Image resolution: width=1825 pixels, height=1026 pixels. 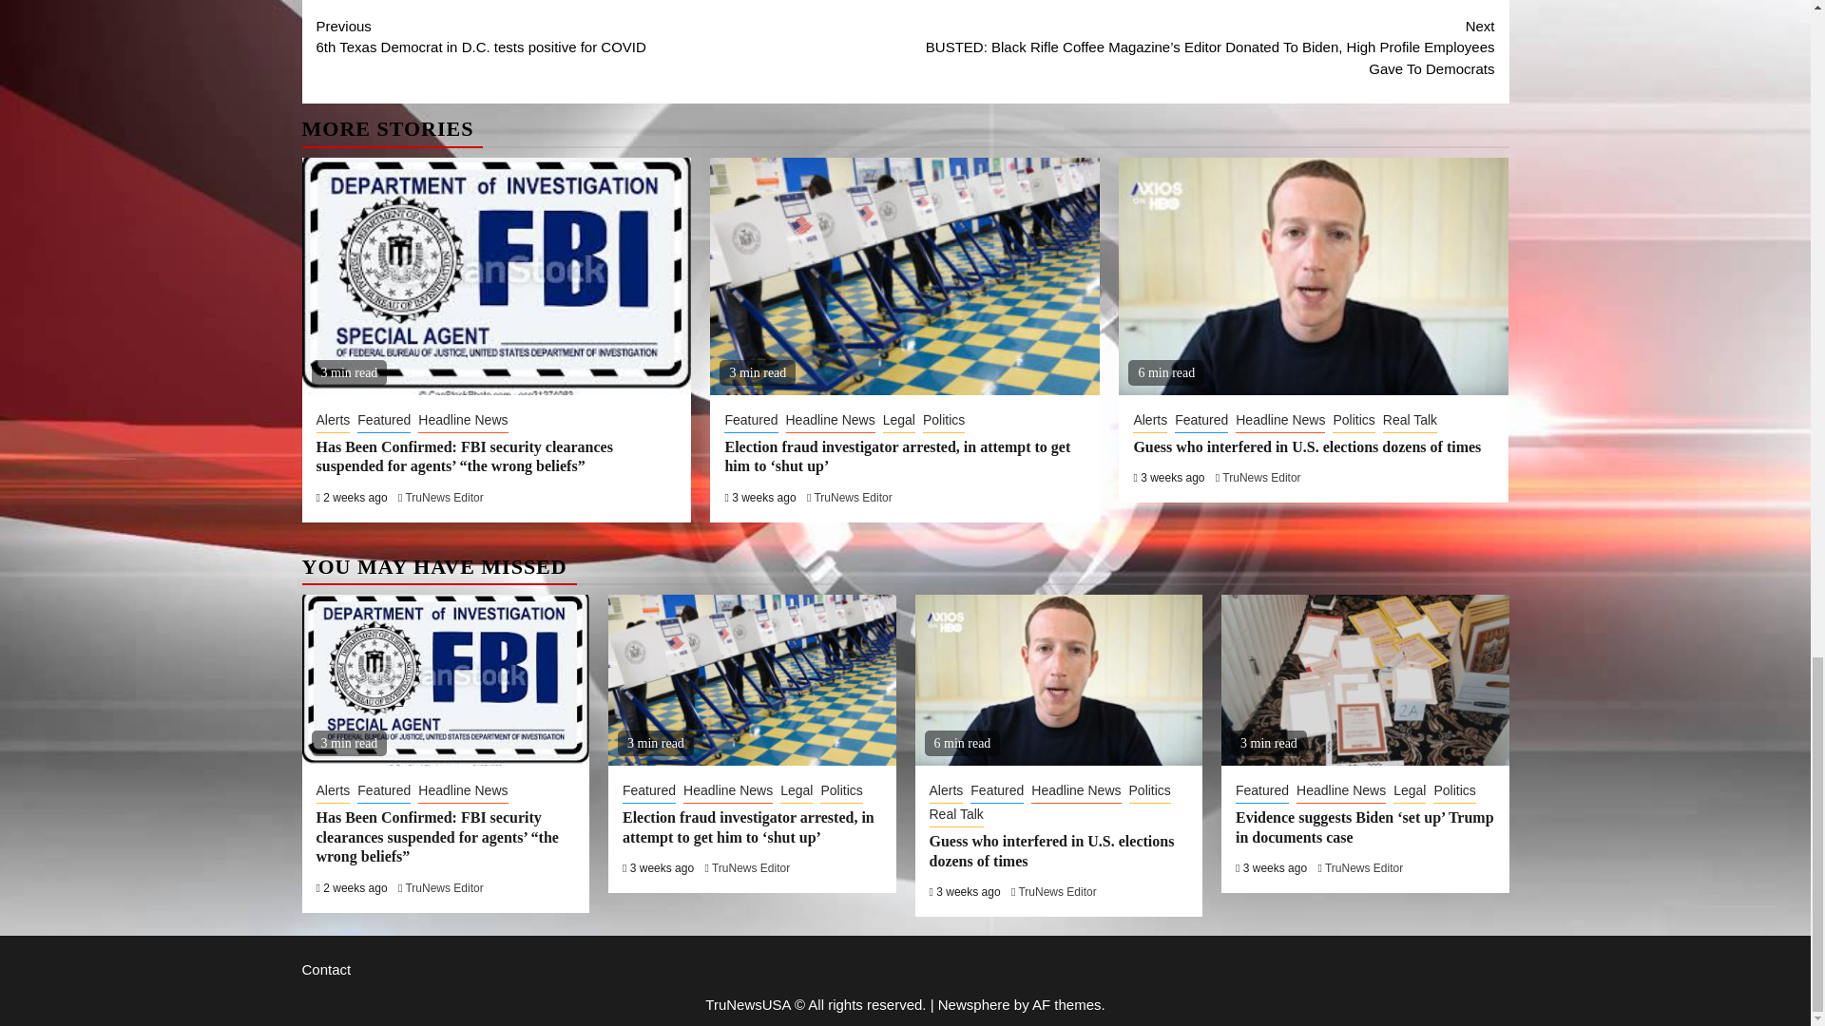 I want to click on Alerts, so click(x=333, y=422).